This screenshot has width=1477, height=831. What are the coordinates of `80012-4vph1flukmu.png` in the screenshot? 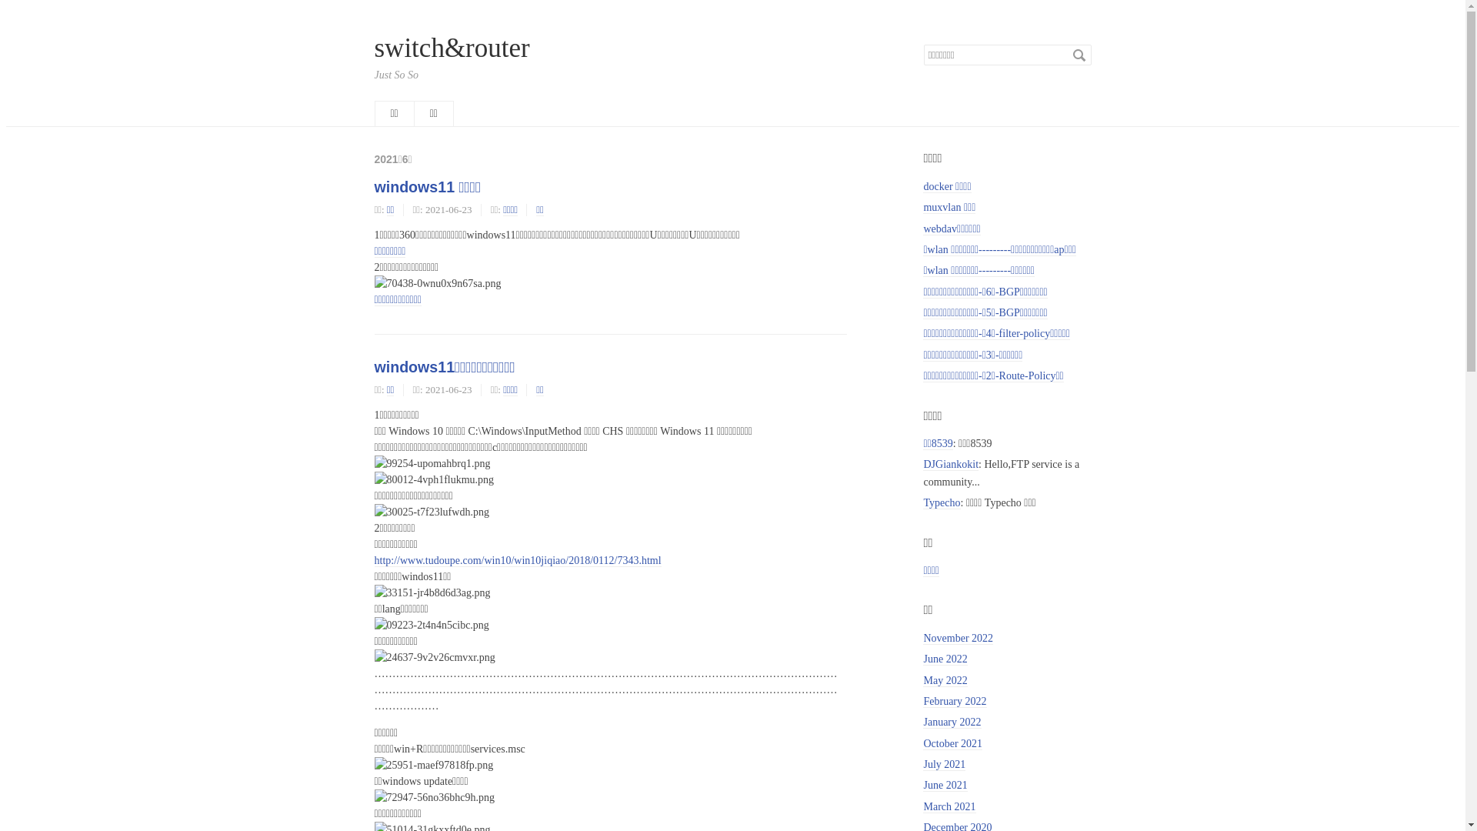 It's located at (434, 479).